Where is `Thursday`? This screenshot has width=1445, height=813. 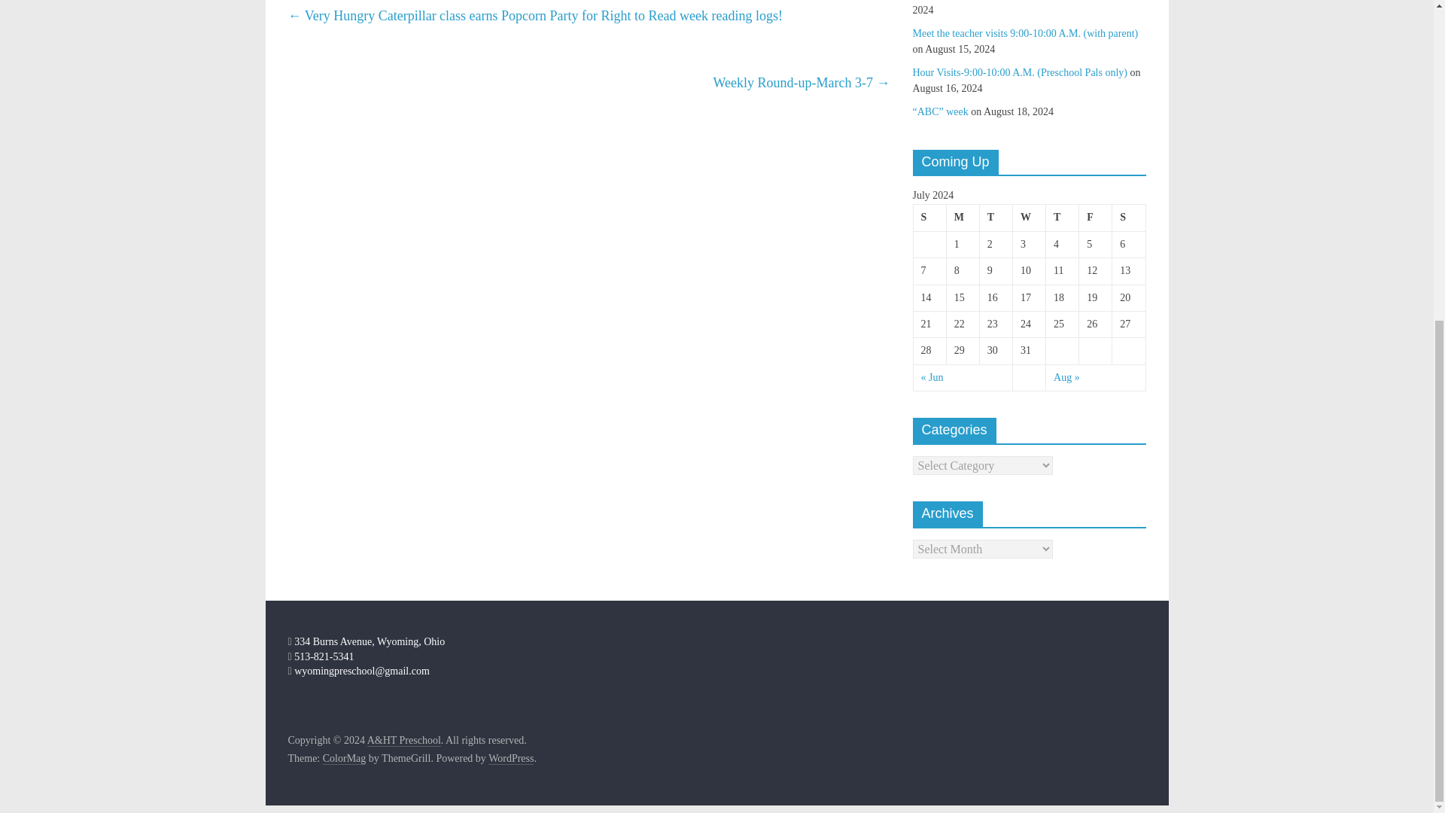
Thursday is located at coordinates (1063, 218).